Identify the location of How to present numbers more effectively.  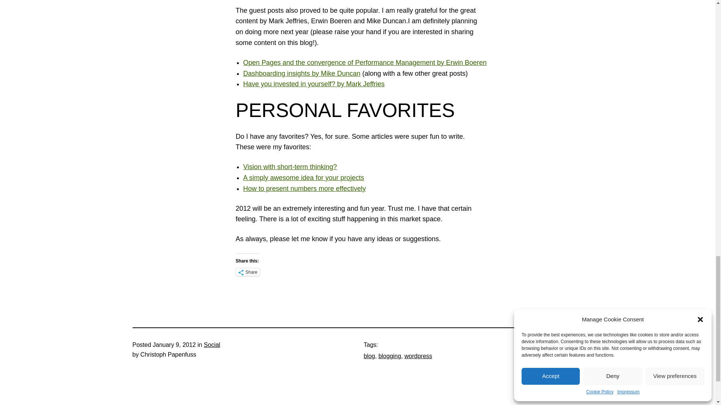
(305, 188).